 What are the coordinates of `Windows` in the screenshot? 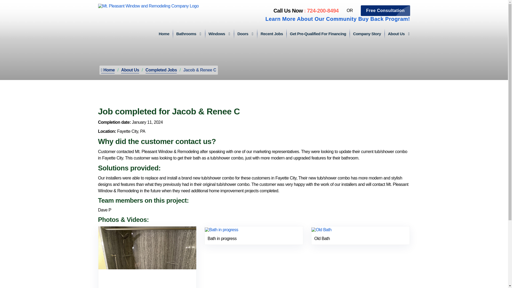 It's located at (219, 34).